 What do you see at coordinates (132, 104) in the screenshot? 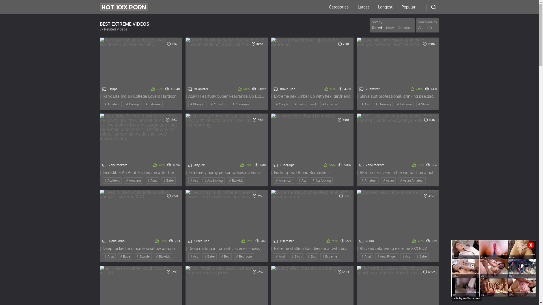
I see `College` at bounding box center [132, 104].